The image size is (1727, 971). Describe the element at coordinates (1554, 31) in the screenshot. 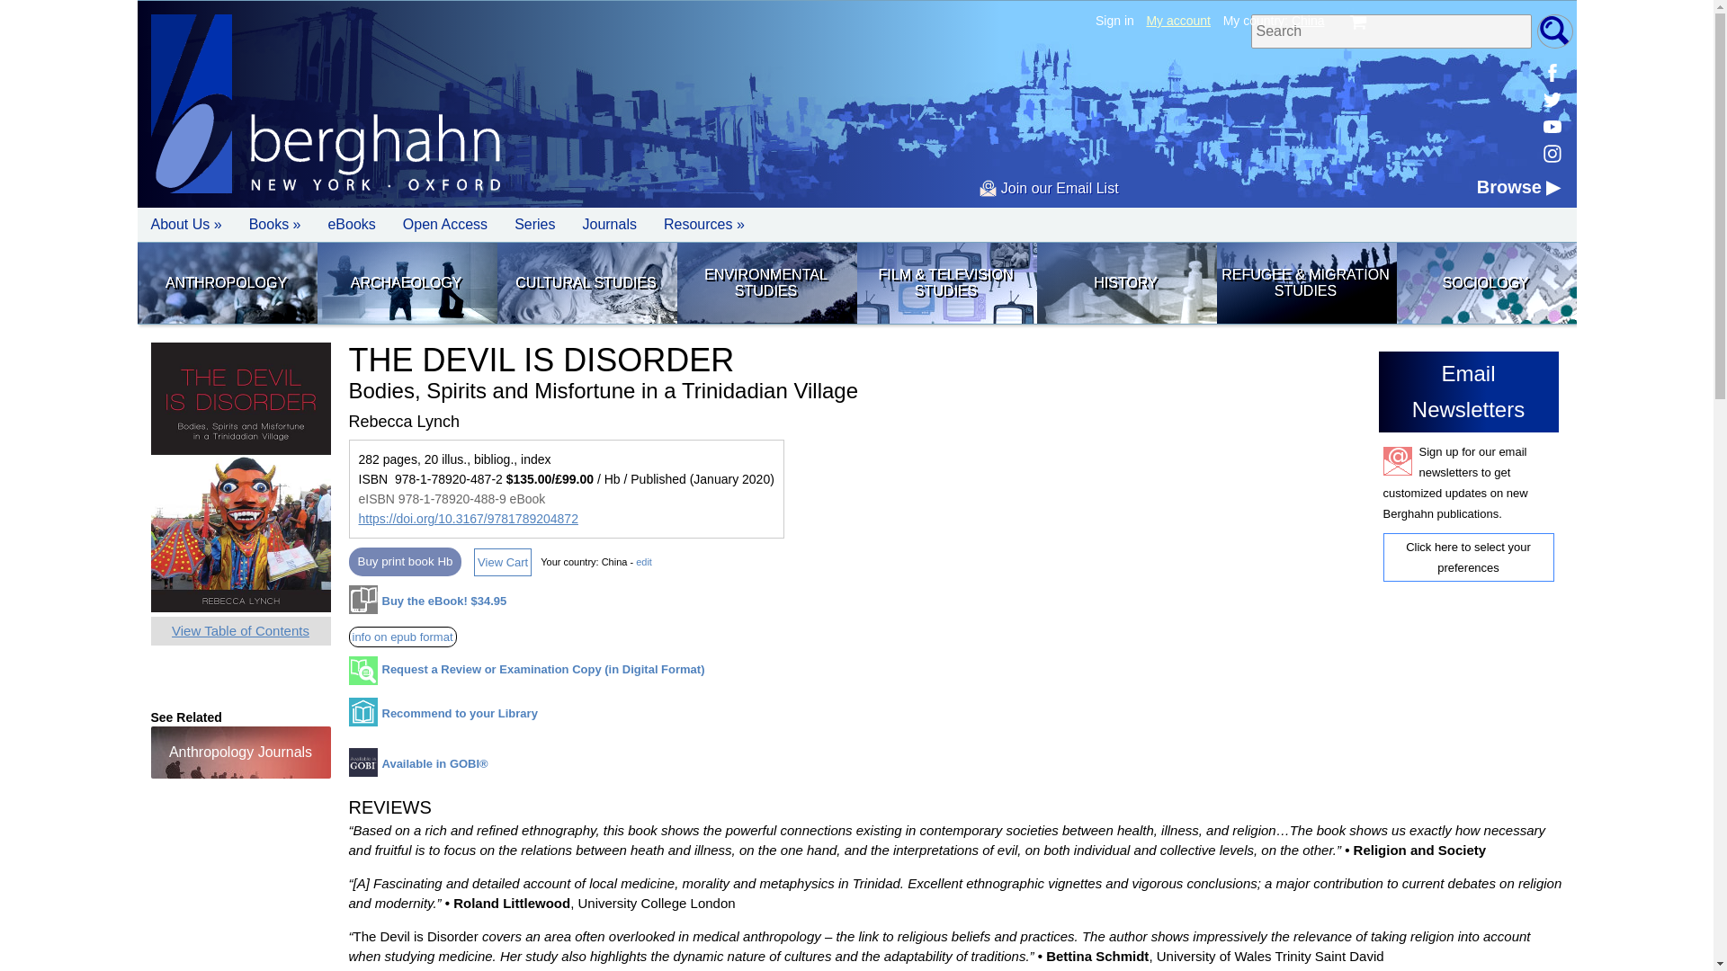

I see `go` at that location.